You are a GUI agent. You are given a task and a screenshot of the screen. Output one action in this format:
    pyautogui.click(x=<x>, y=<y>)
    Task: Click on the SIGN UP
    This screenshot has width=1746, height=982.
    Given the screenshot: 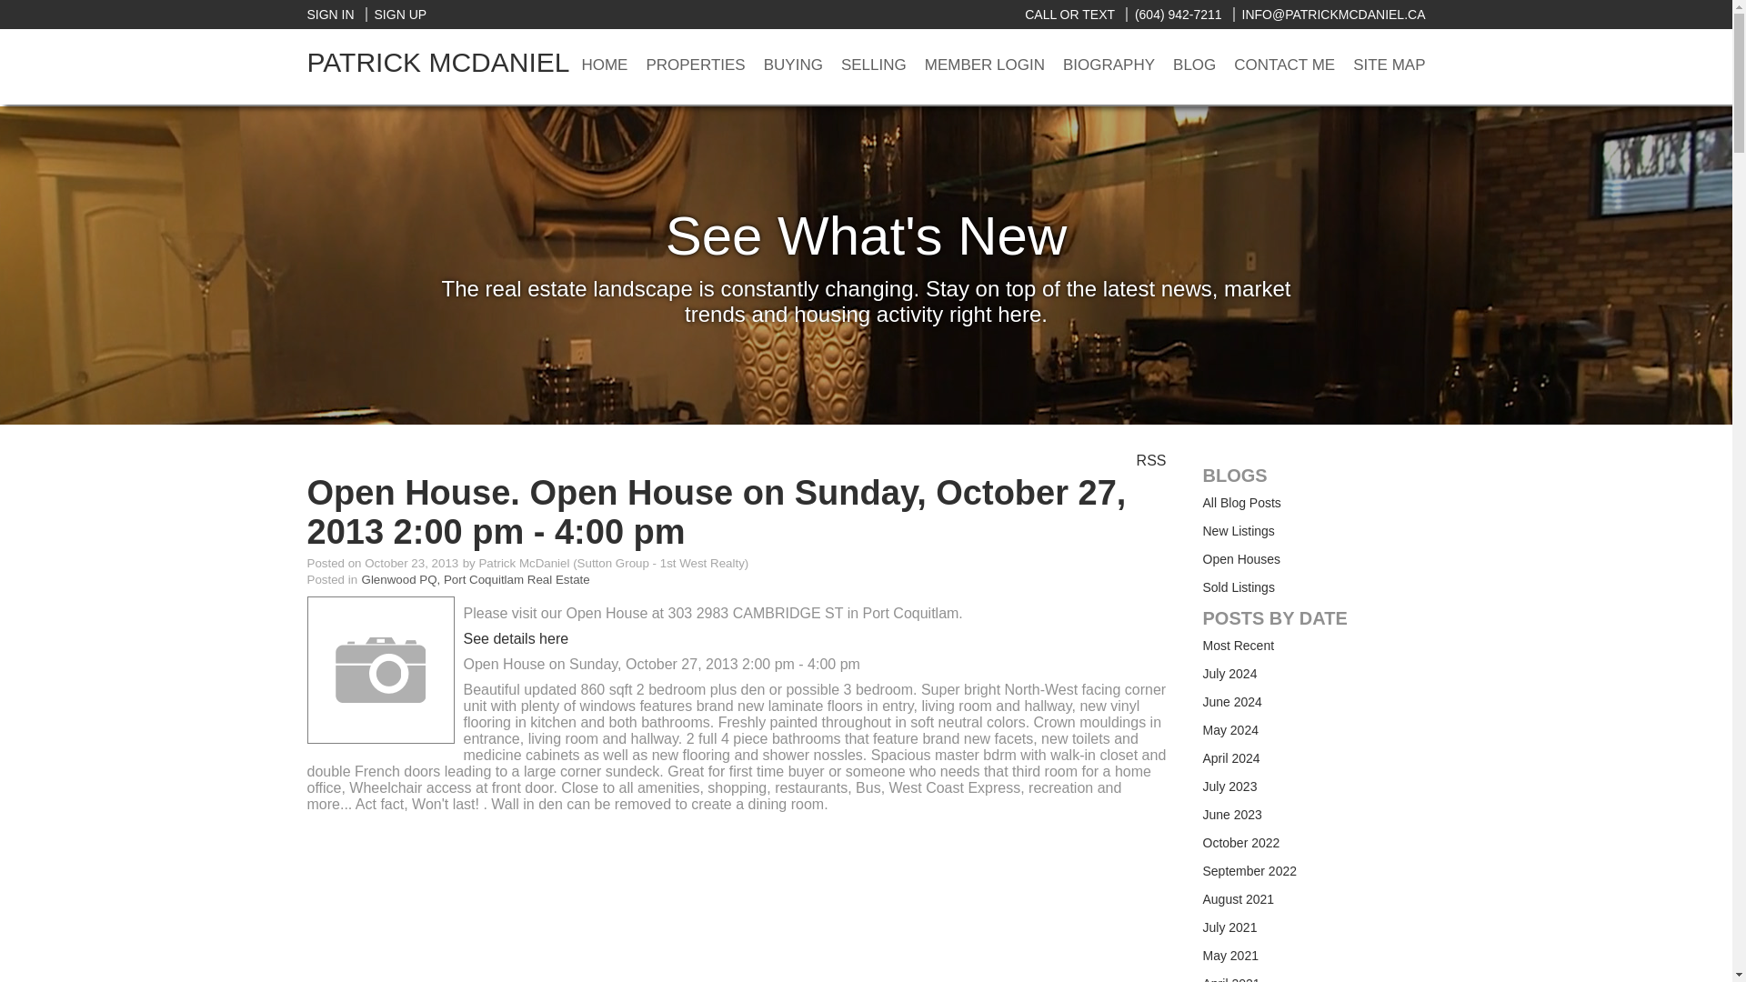 What is the action you would take?
    pyautogui.click(x=396, y=14)
    